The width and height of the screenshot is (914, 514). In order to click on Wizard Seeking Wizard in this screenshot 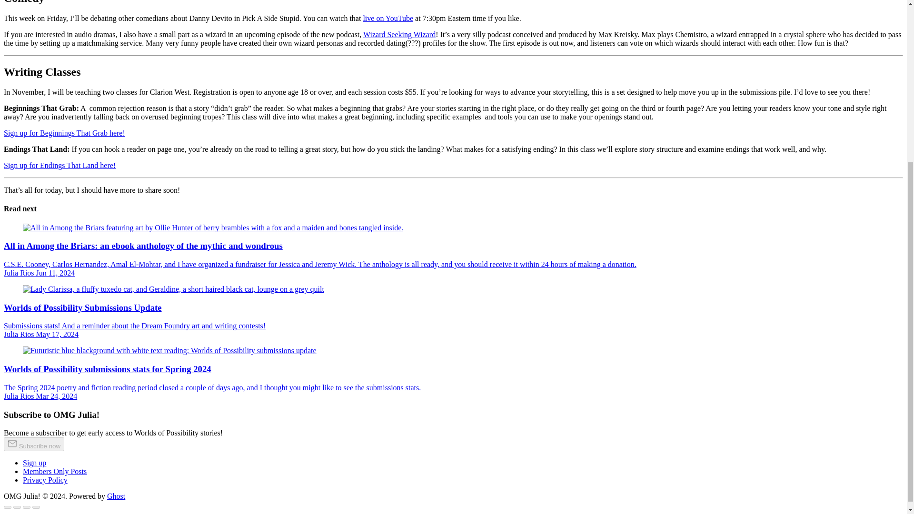, I will do `click(399, 34)`.